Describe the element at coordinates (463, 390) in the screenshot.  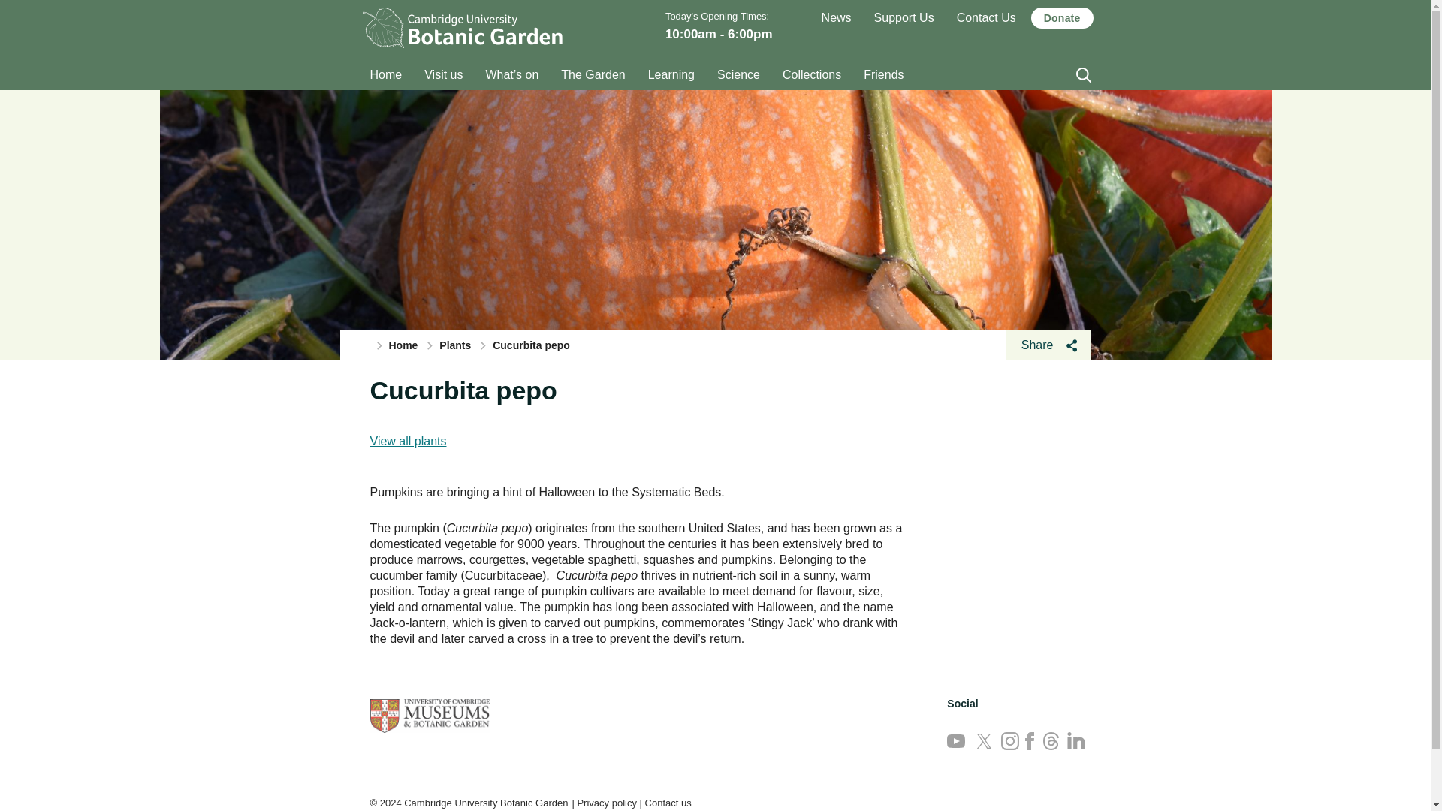
I see `Permanent link: Cucurbita pepo` at that location.